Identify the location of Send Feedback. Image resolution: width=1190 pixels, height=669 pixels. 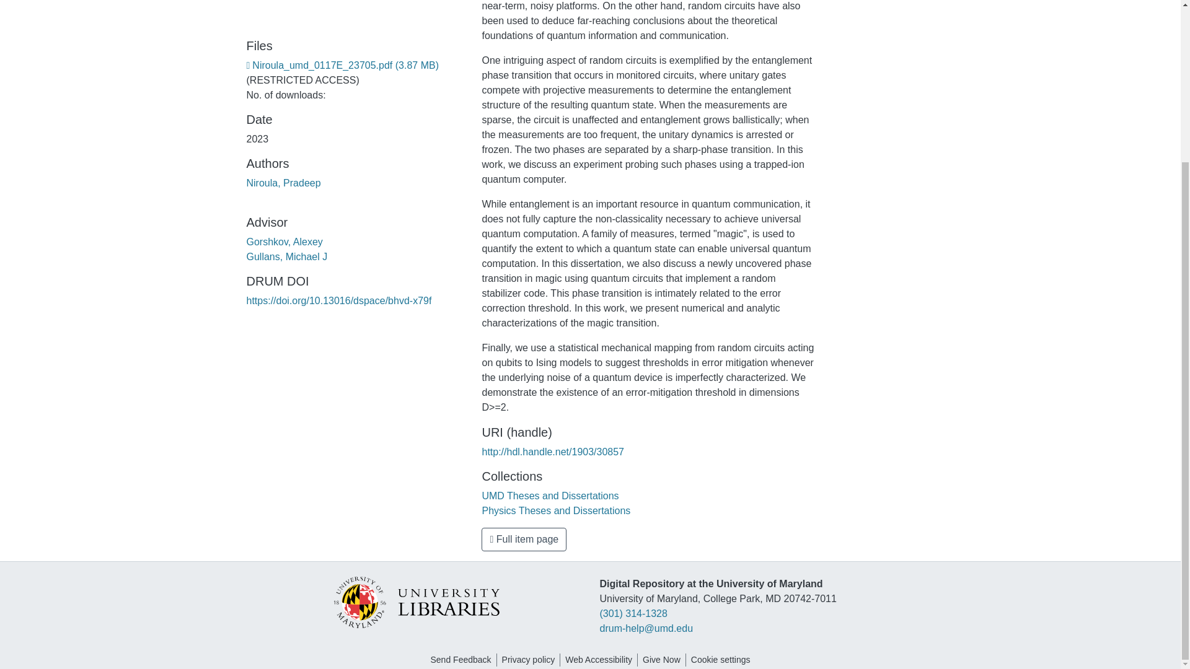
(460, 660).